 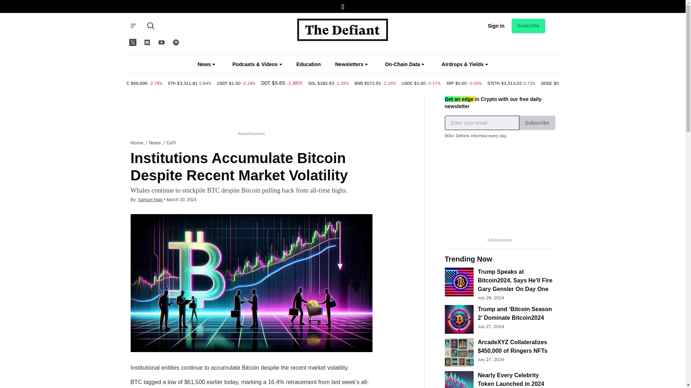 I want to click on On-Chain Data, so click(x=405, y=64).